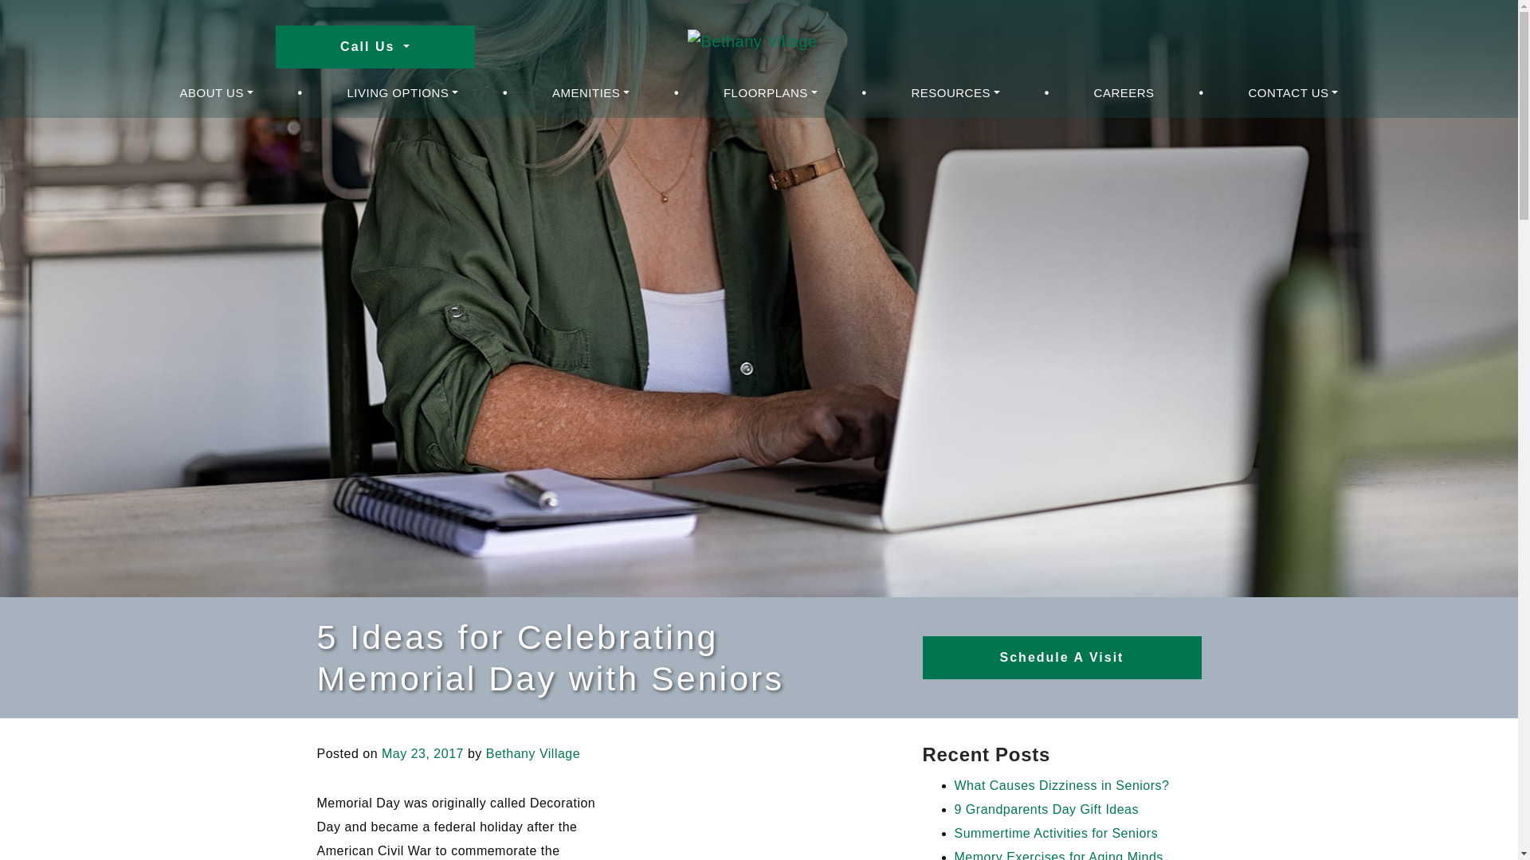 The width and height of the screenshot is (1530, 860). I want to click on RESOURCES, so click(955, 92).